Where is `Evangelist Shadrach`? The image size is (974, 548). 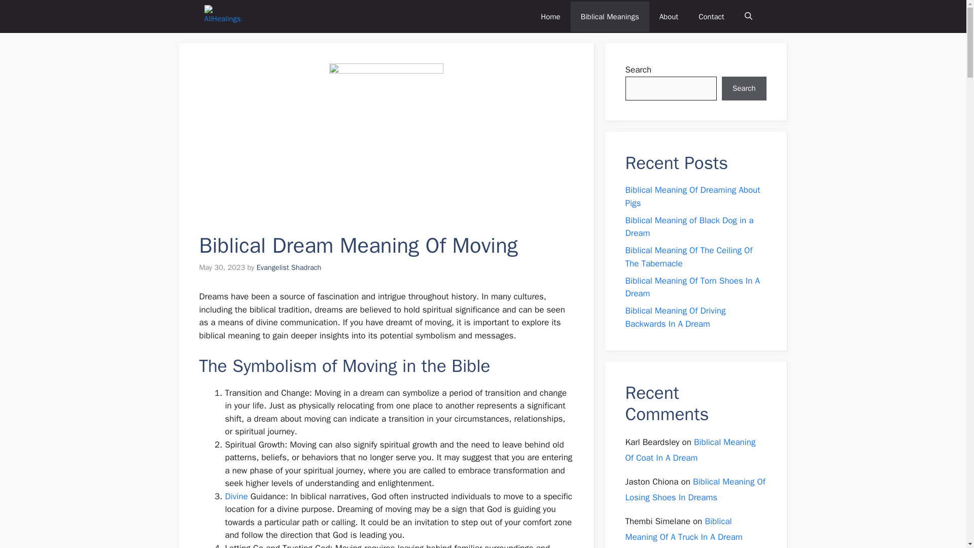 Evangelist Shadrach is located at coordinates (289, 267).